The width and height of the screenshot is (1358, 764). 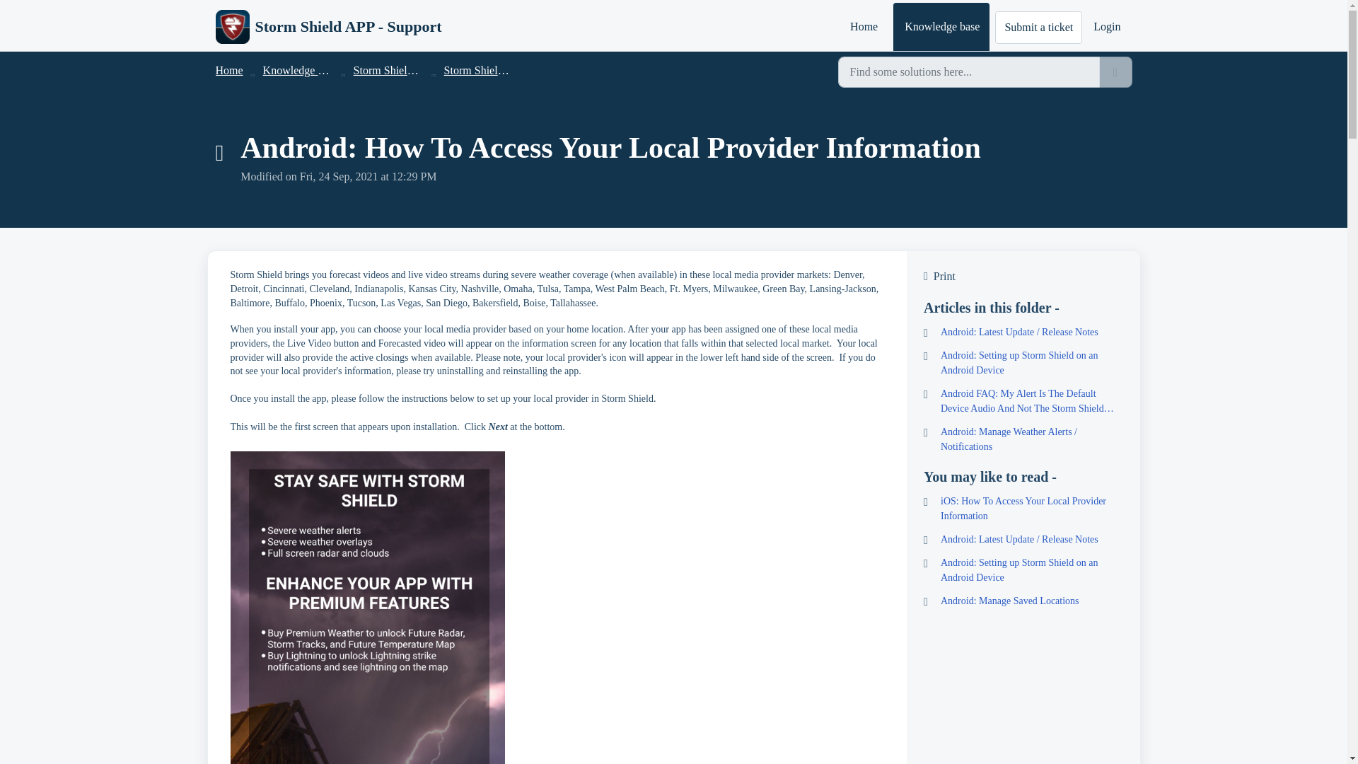 What do you see at coordinates (301, 70) in the screenshot?
I see `Knowledge base` at bounding box center [301, 70].